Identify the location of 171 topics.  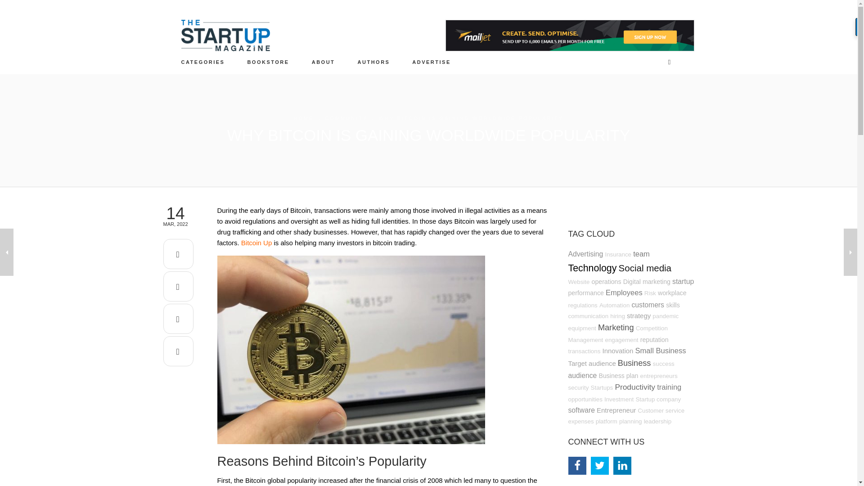
(578, 282).